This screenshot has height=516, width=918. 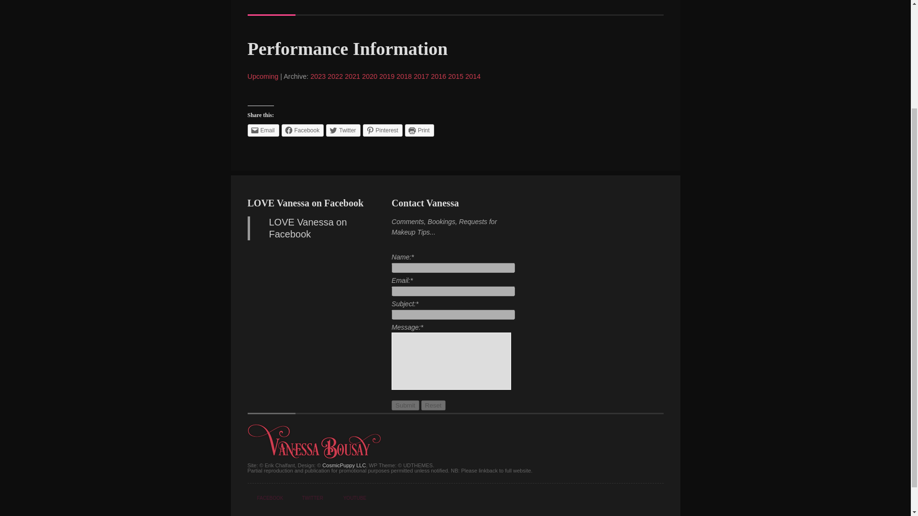 What do you see at coordinates (306, 203) in the screenshot?
I see `LOVE Vanessa on Facebook` at bounding box center [306, 203].